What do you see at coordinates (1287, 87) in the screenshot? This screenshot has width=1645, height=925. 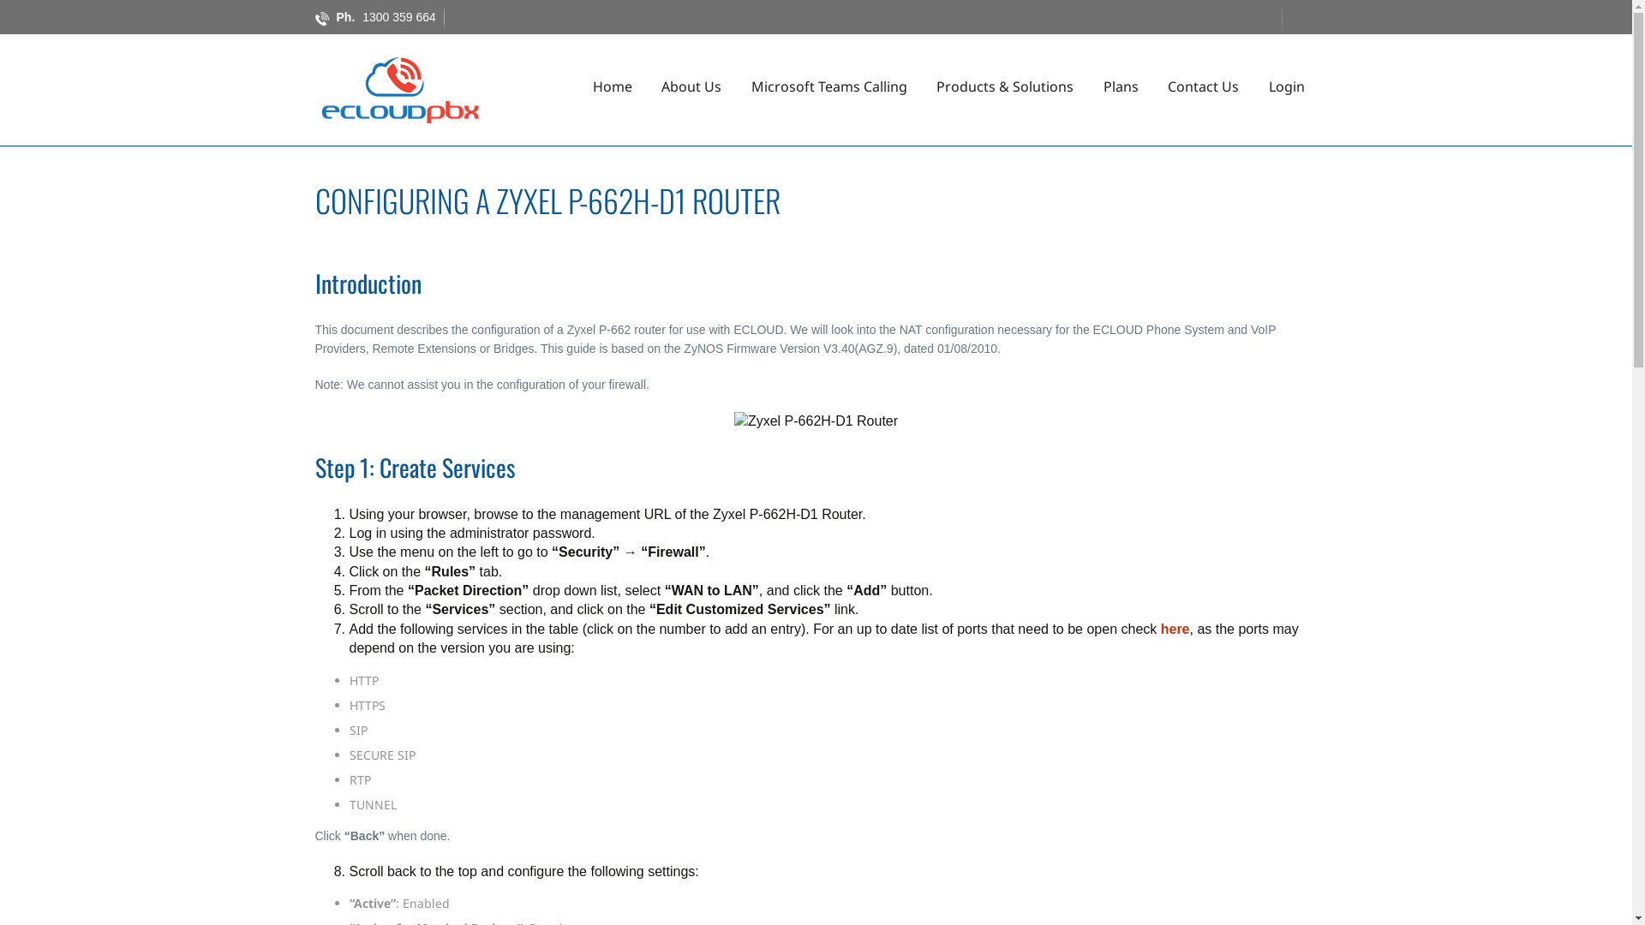 I see `Login` at bounding box center [1287, 87].